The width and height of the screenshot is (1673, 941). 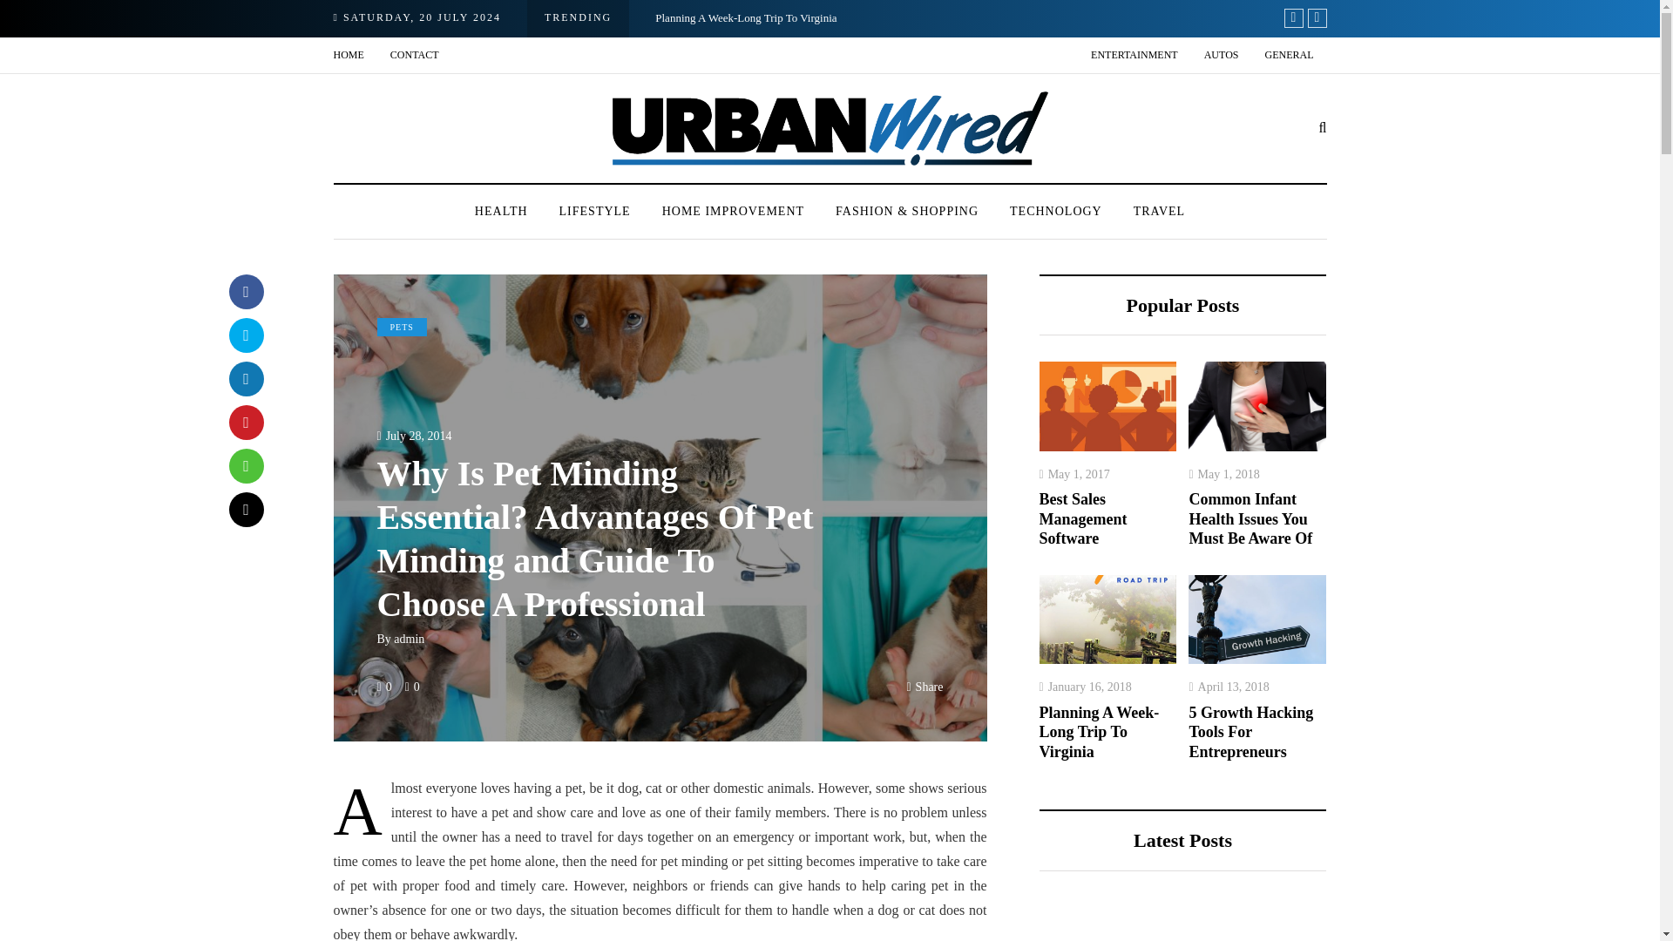 I want to click on Best Sales Management Software, so click(x=1367, y=17).